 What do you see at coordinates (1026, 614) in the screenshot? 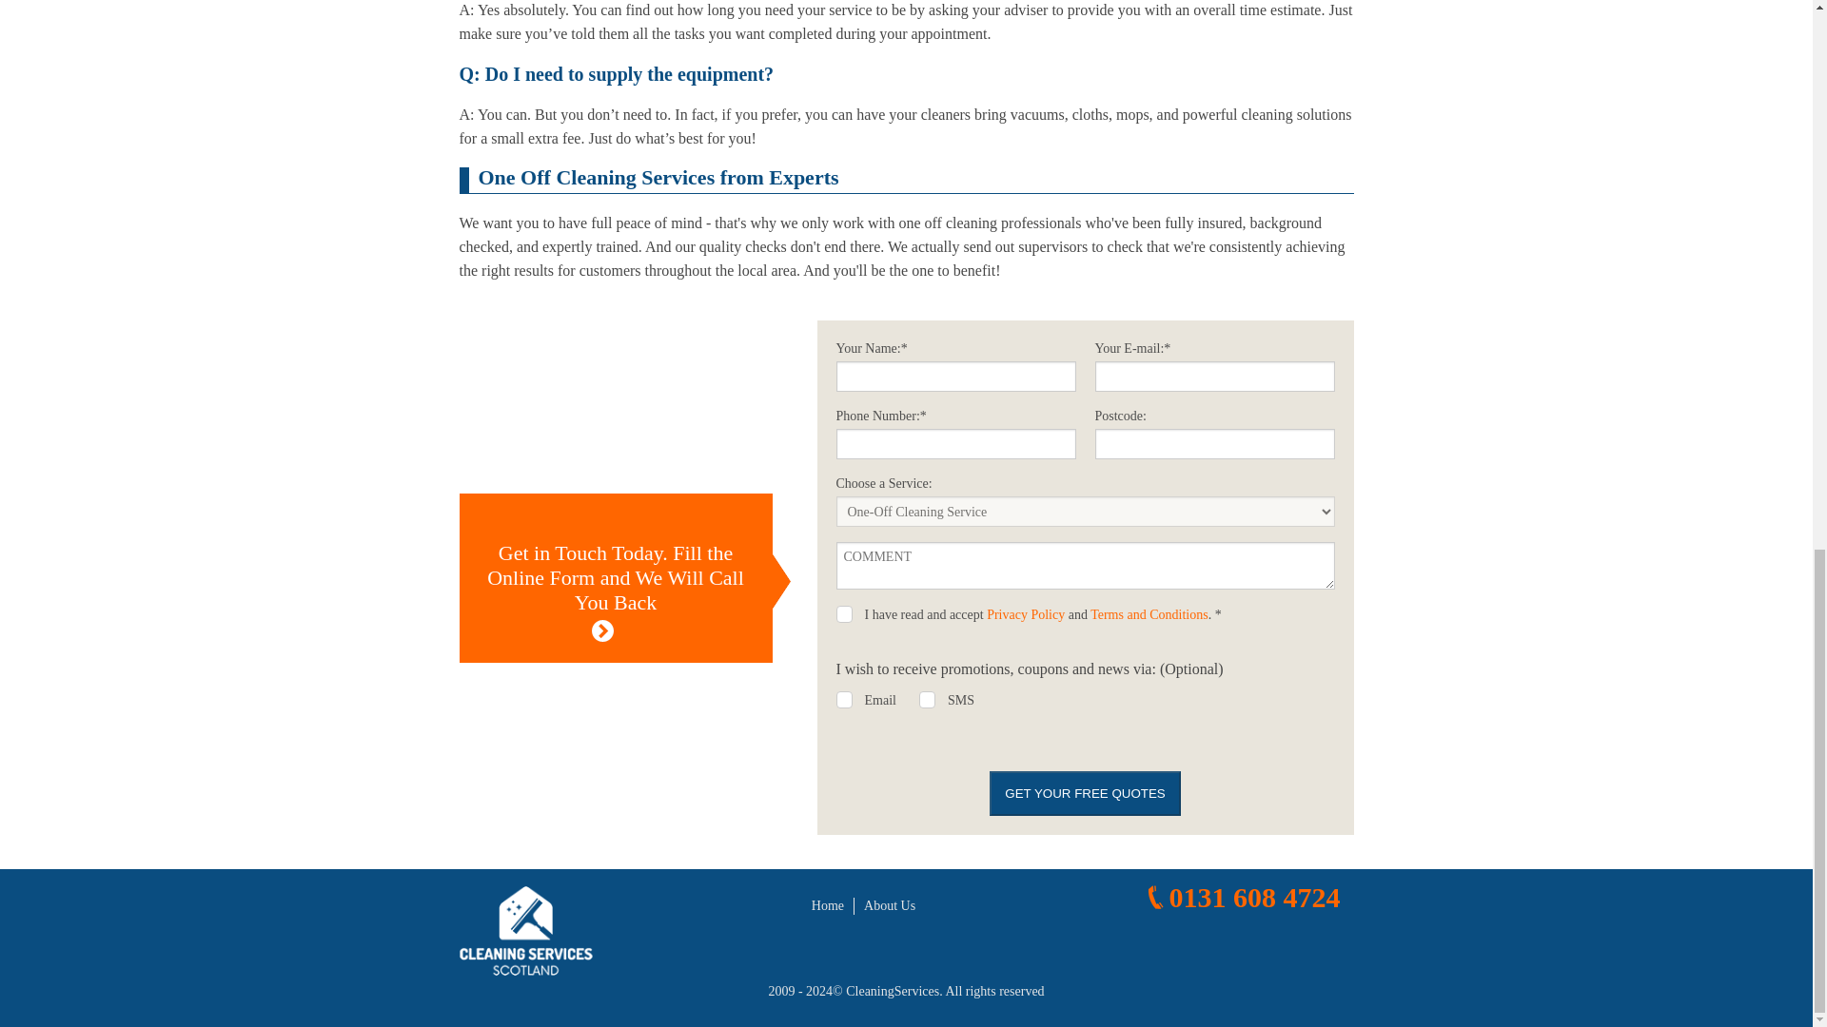
I see `Privacy Policy` at bounding box center [1026, 614].